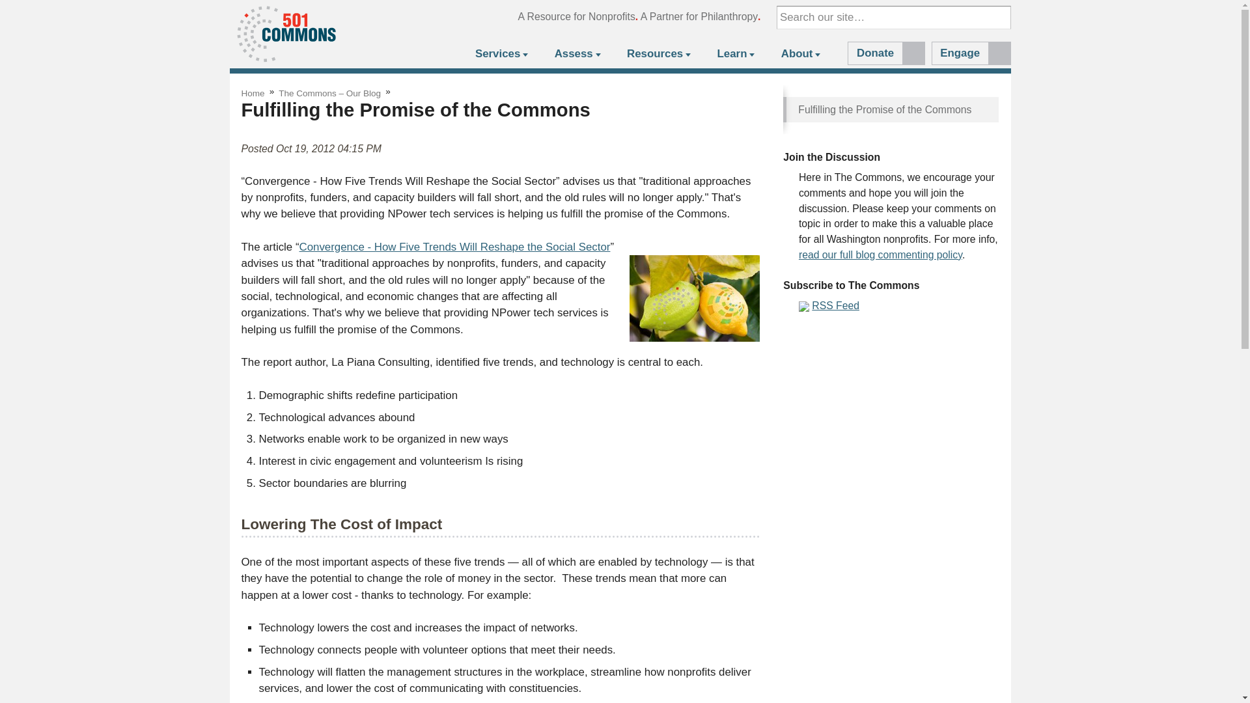  What do you see at coordinates (734, 55) in the screenshot?
I see `Learn` at bounding box center [734, 55].